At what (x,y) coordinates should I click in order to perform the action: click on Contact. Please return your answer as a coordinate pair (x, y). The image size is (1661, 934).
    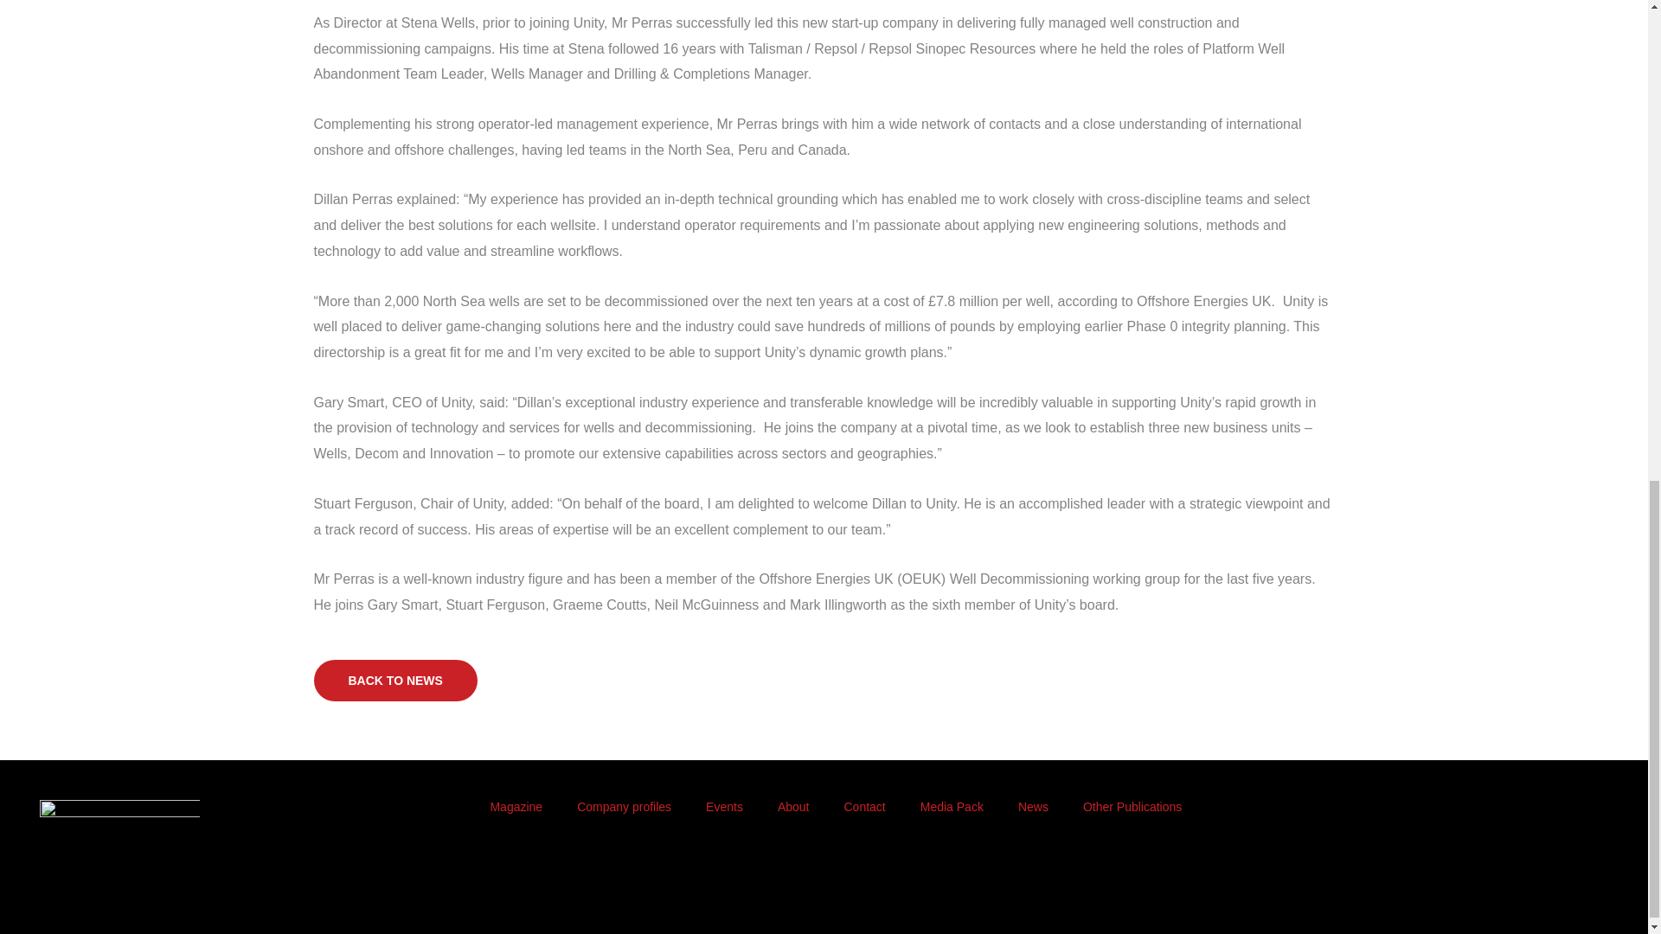
    Looking at the image, I should click on (863, 806).